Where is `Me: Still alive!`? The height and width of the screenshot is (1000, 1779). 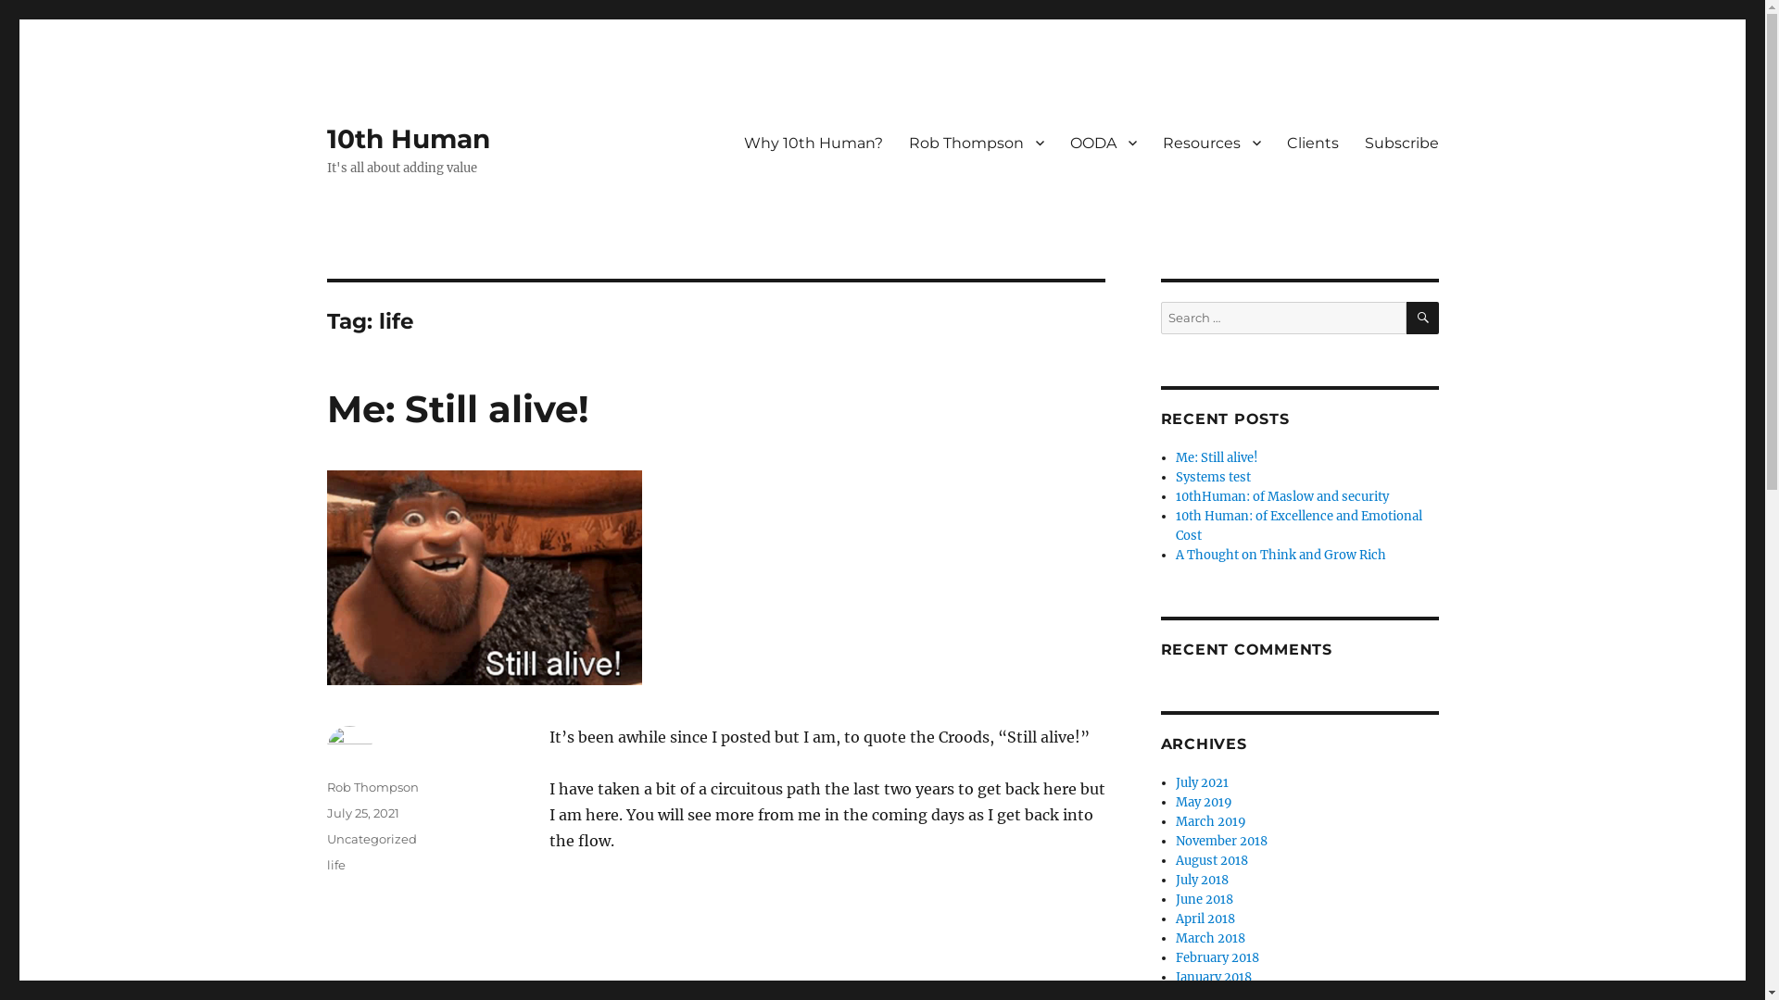 Me: Still alive! is located at coordinates (458, 409).